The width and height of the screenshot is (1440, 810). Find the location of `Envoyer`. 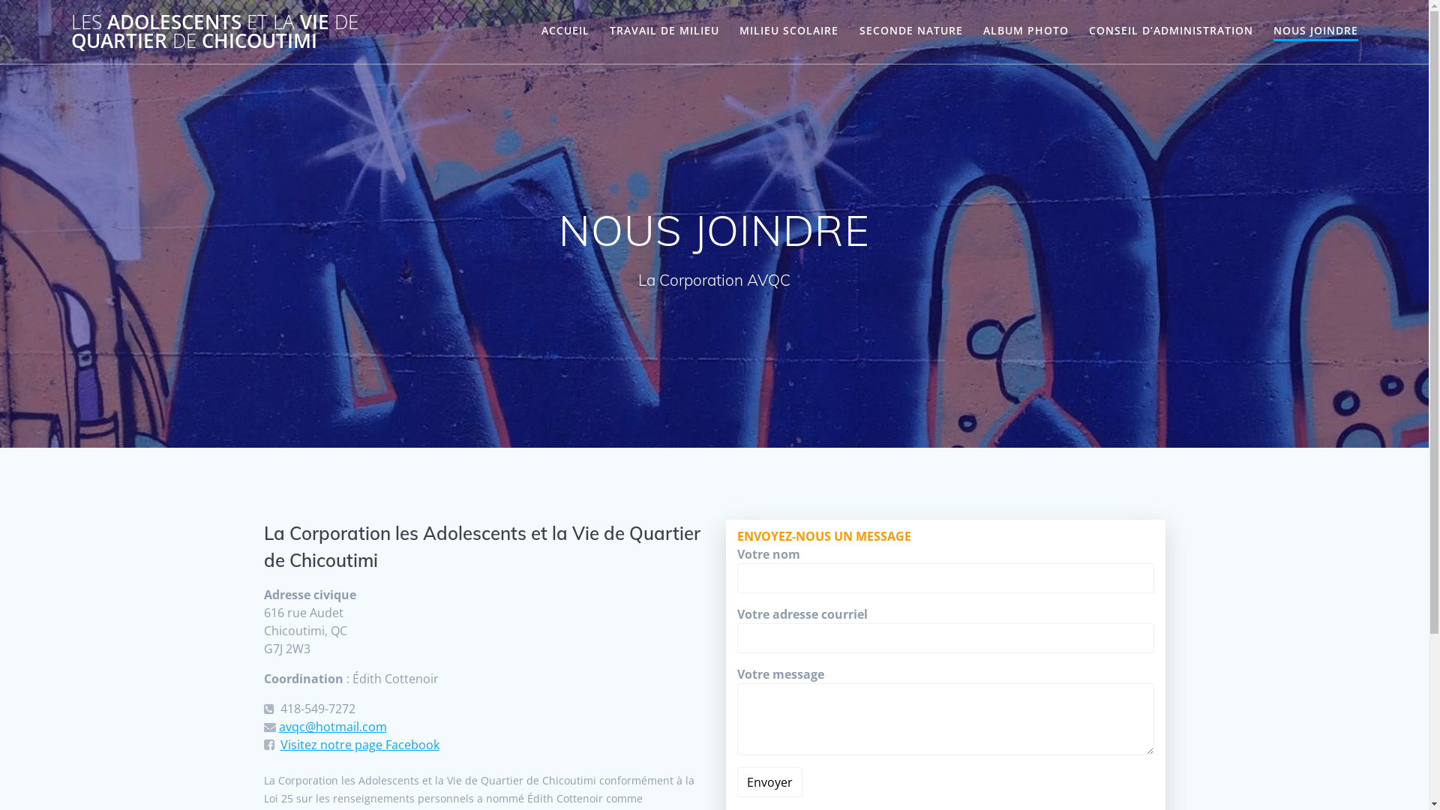

Envoyer is located at coordinates (769, 782).